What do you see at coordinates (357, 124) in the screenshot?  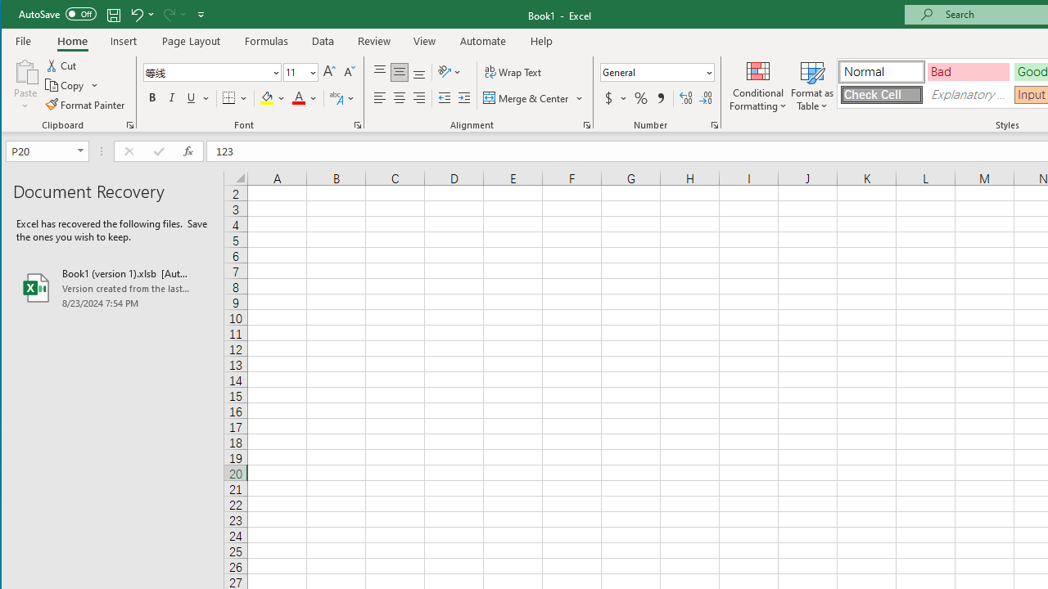 I see `Format Cell Font` at bounding box center [357, 124].